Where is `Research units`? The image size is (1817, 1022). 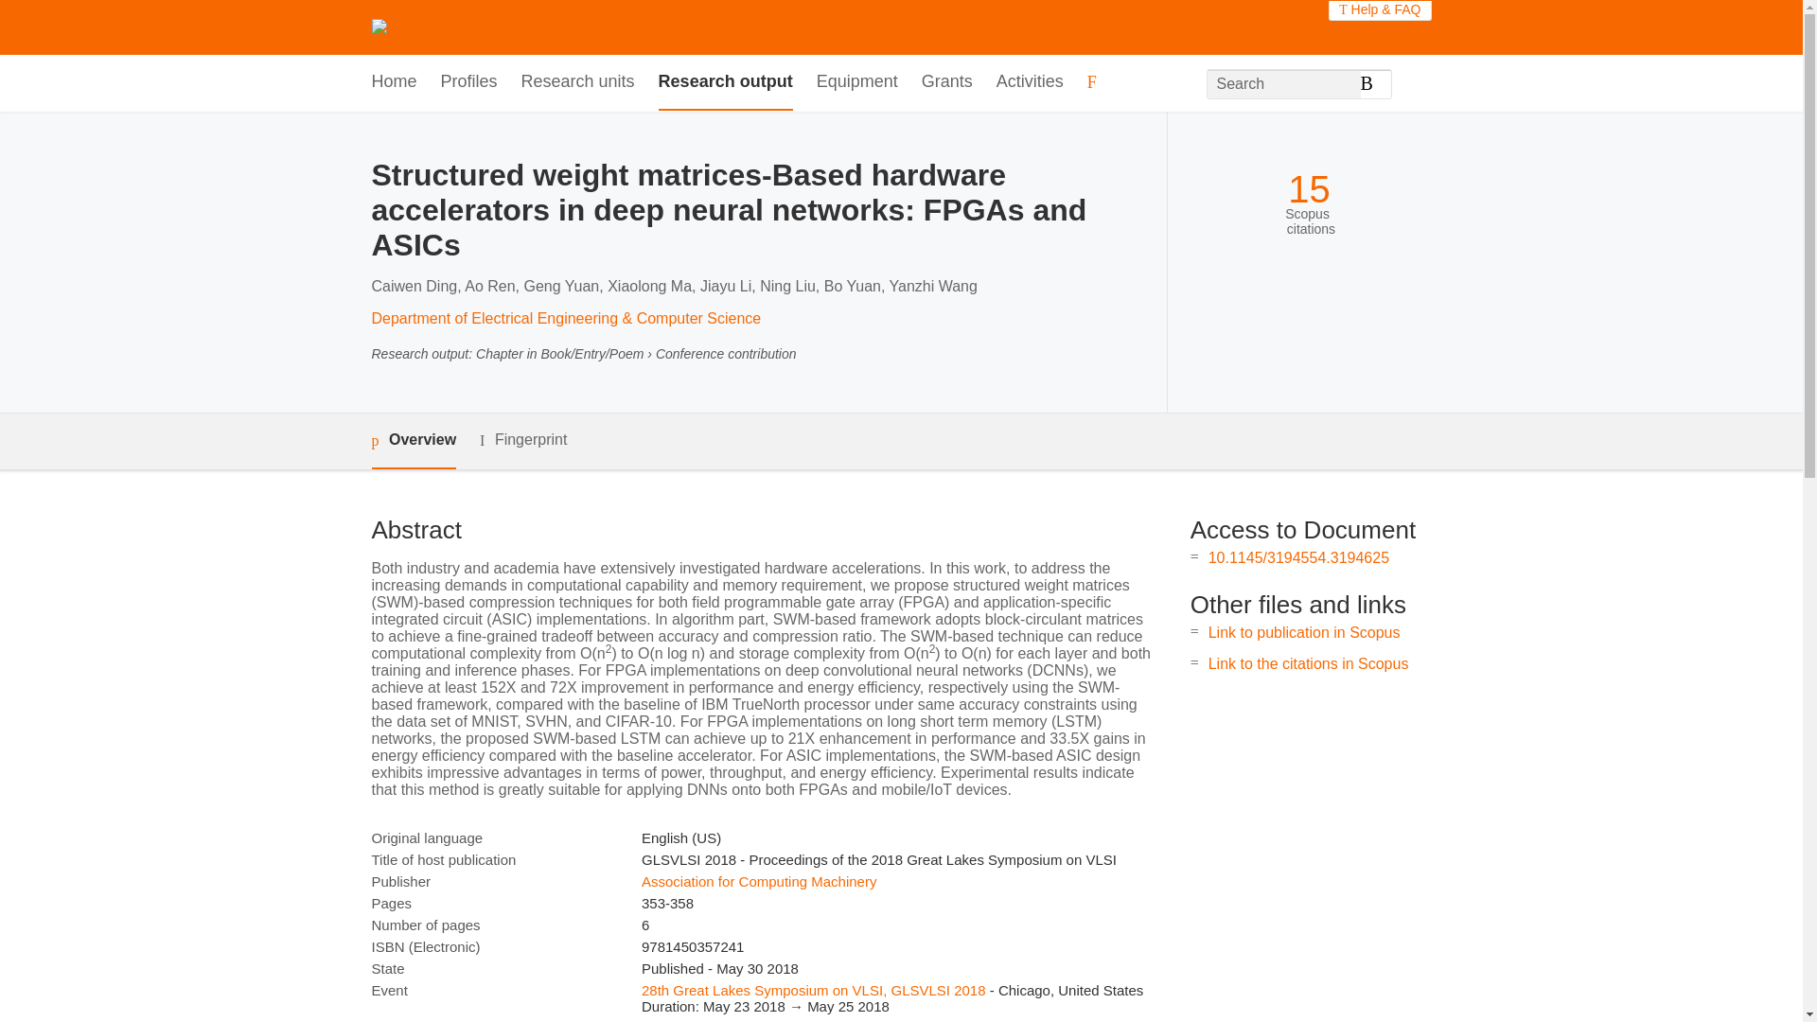 Research units is located at coordinates (577, 82).